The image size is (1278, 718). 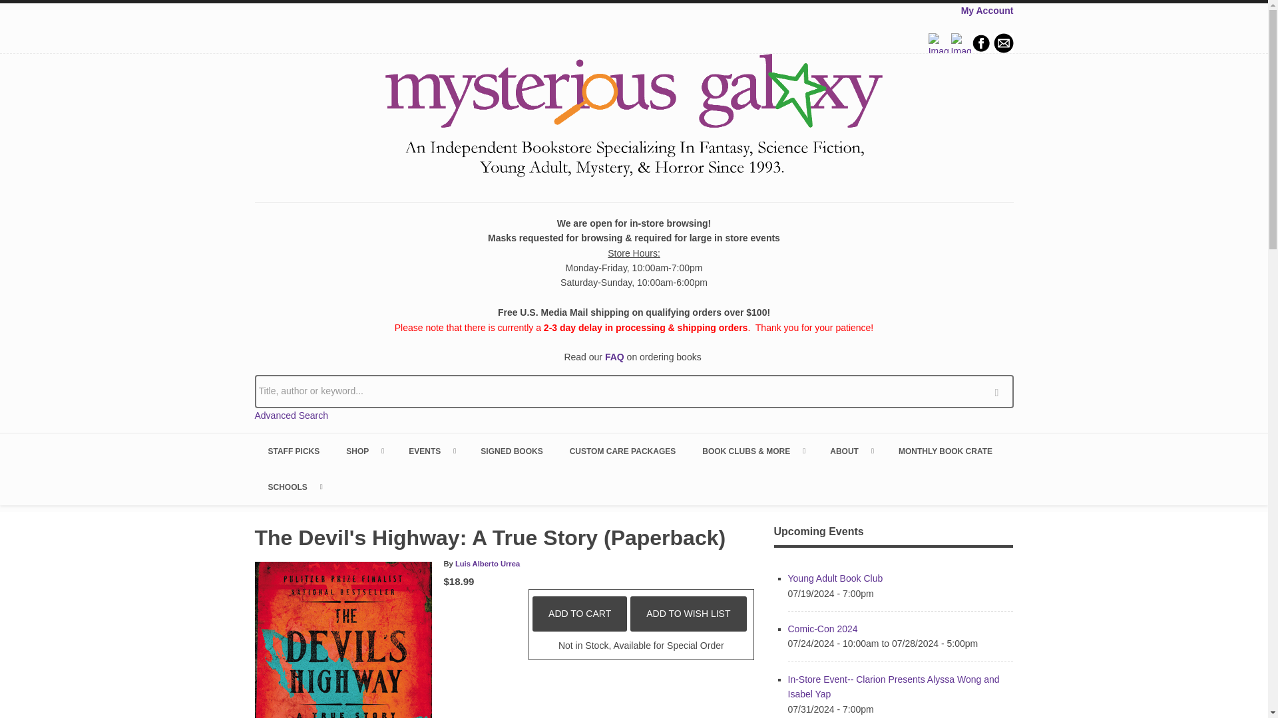 I want to click on Advanced Search, so click(x=292, y=415).